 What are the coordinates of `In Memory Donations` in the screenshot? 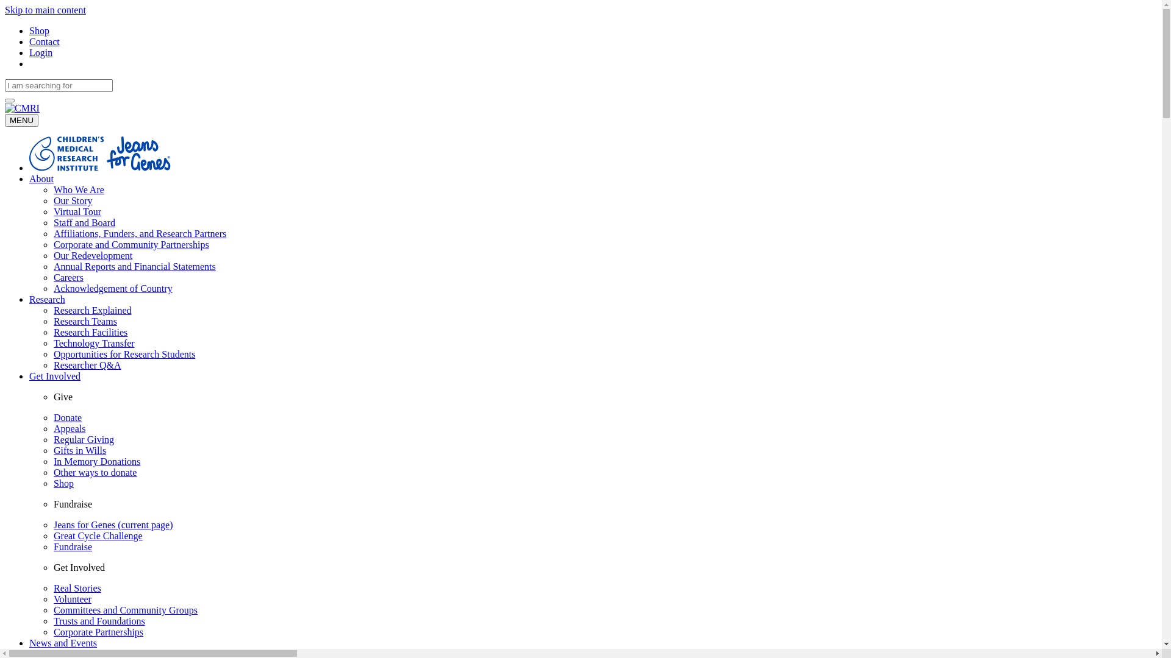 It's located at (97, 462).